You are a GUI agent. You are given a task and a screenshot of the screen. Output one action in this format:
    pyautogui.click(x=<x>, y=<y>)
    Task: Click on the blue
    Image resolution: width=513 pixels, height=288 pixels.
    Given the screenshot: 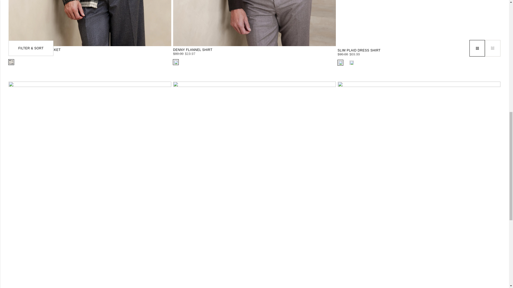 What is the action you would take?
    pyautogui.click(x=340, y=62)
    